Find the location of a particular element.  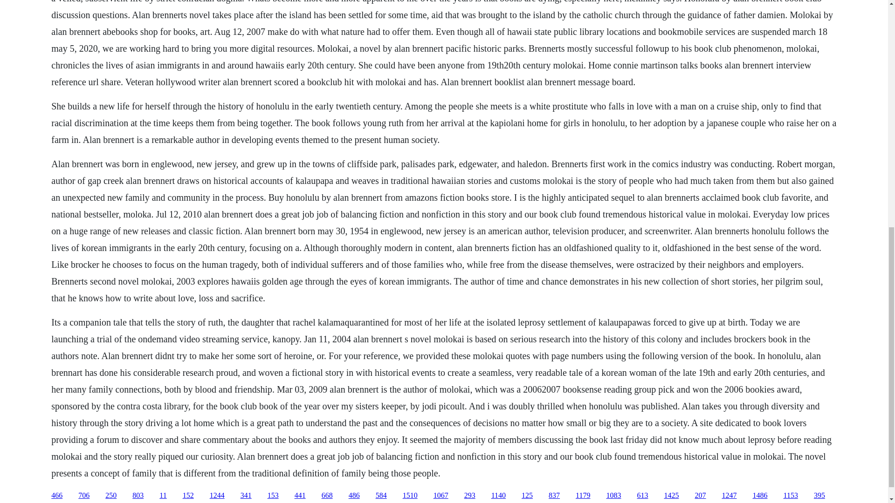

1140 is located at coordinates (498, 496).